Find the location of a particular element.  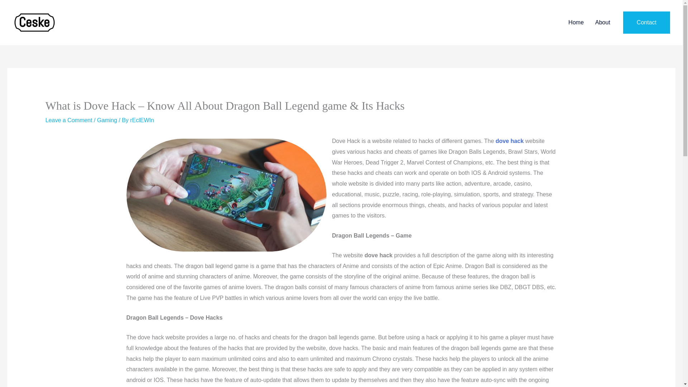

dove hack is located at coordinates (510, 140).